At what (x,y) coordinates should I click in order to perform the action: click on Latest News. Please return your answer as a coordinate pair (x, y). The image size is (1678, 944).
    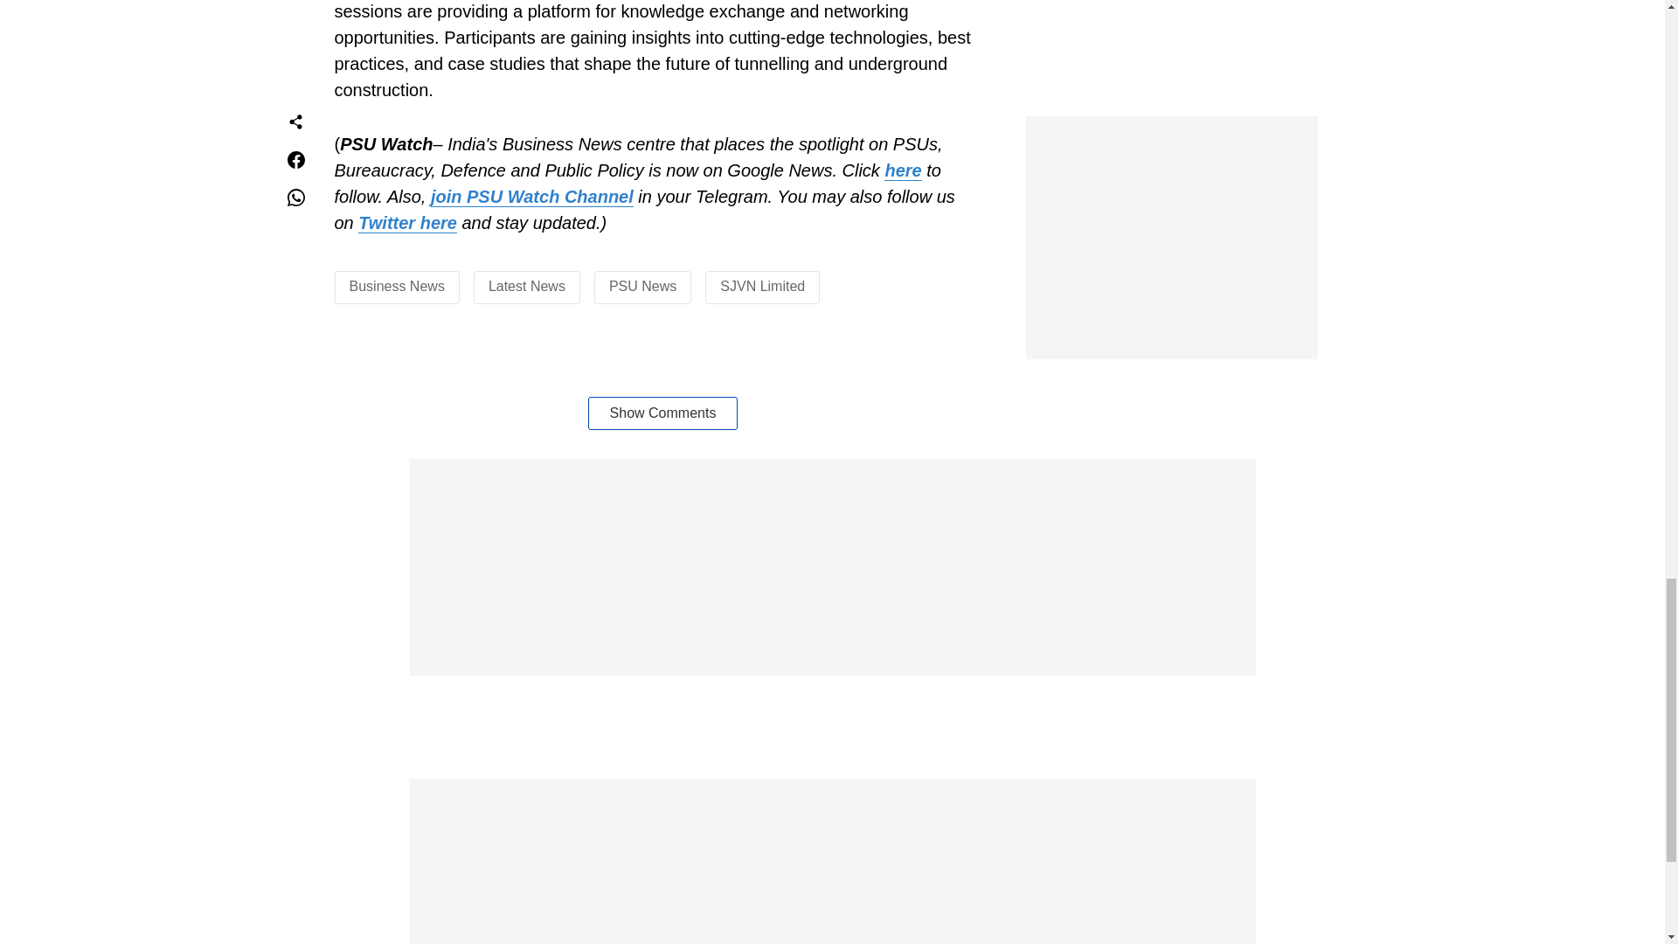
    Looking at the image, I should click on (526, 285).